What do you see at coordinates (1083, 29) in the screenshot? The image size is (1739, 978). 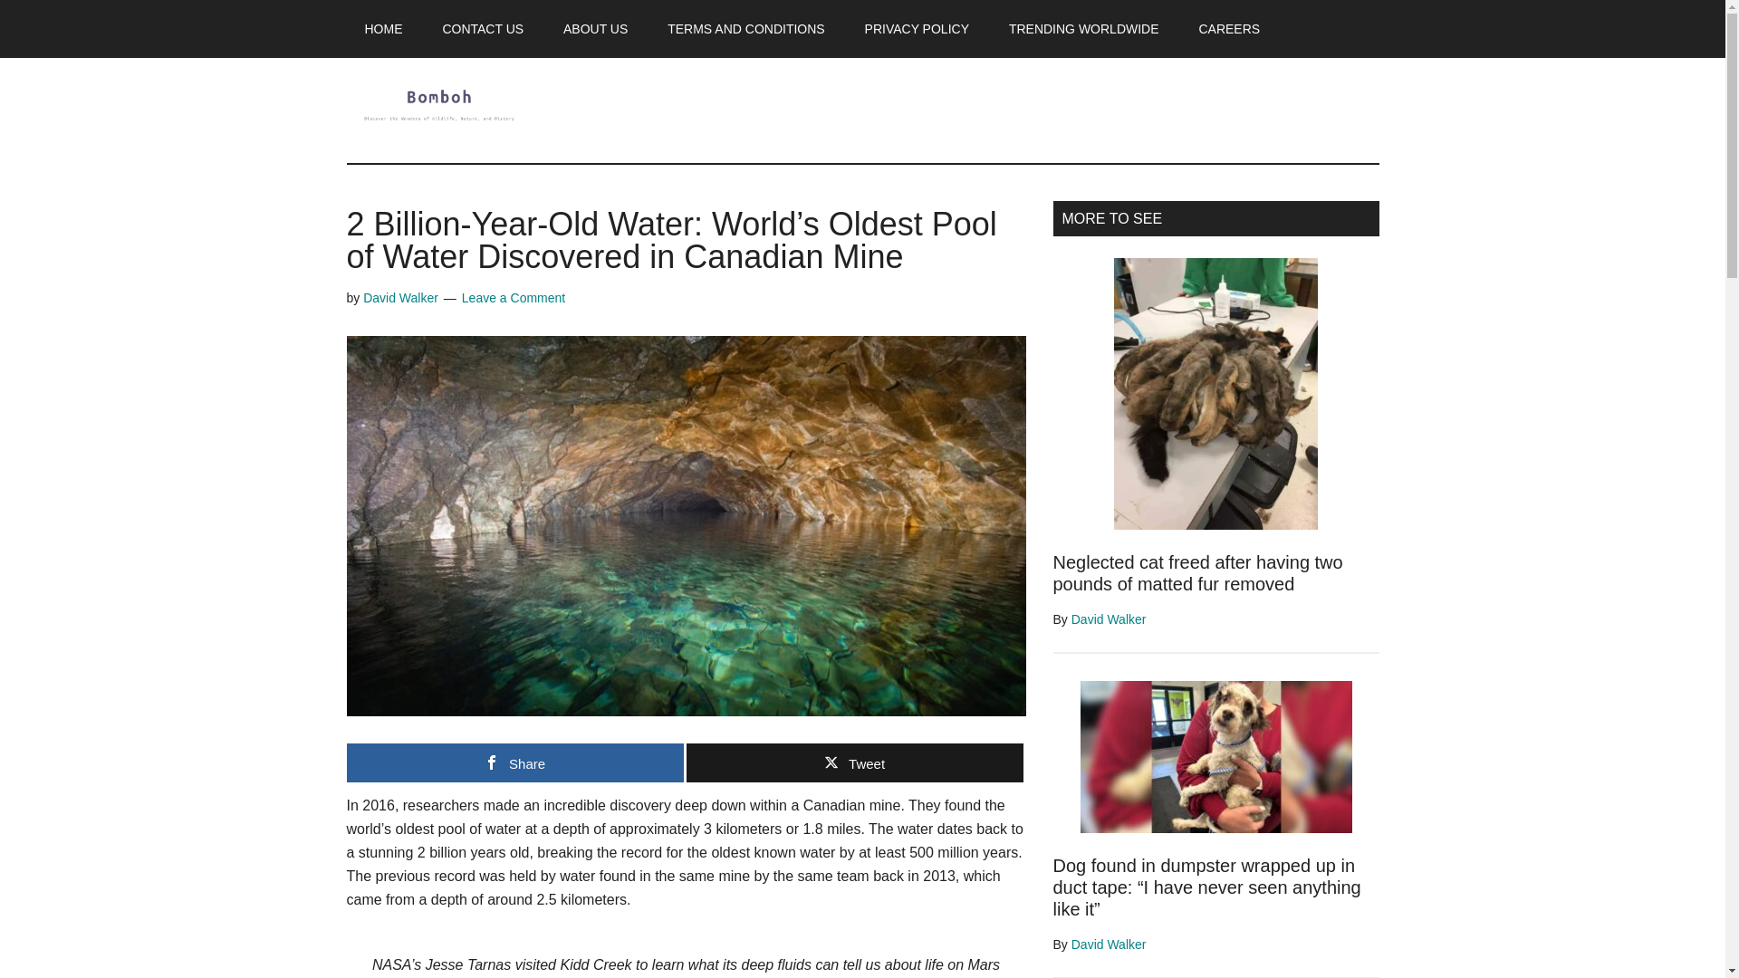 I see `TRENDING WORLDWIDE` at bounding box center [1083, 29].